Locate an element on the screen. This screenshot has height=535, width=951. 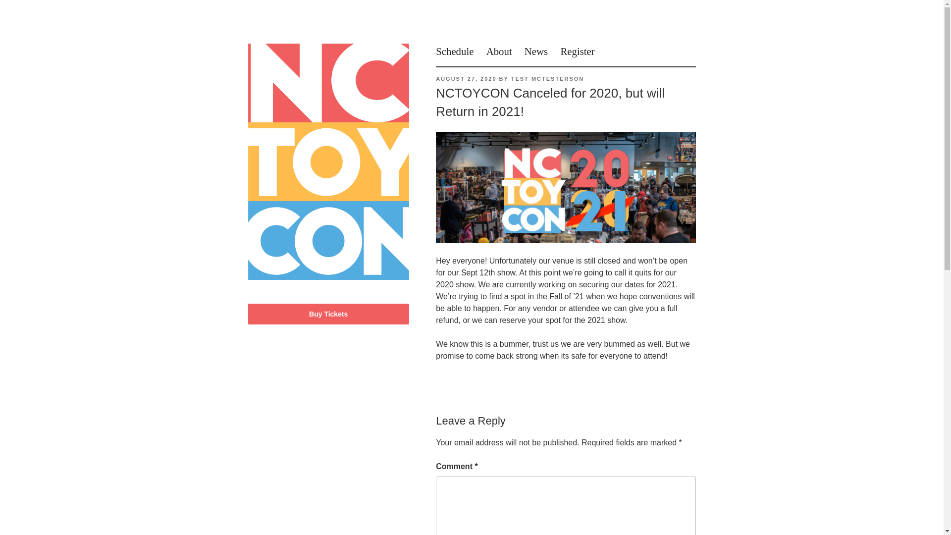
Register is located at coordinates (577, 51).